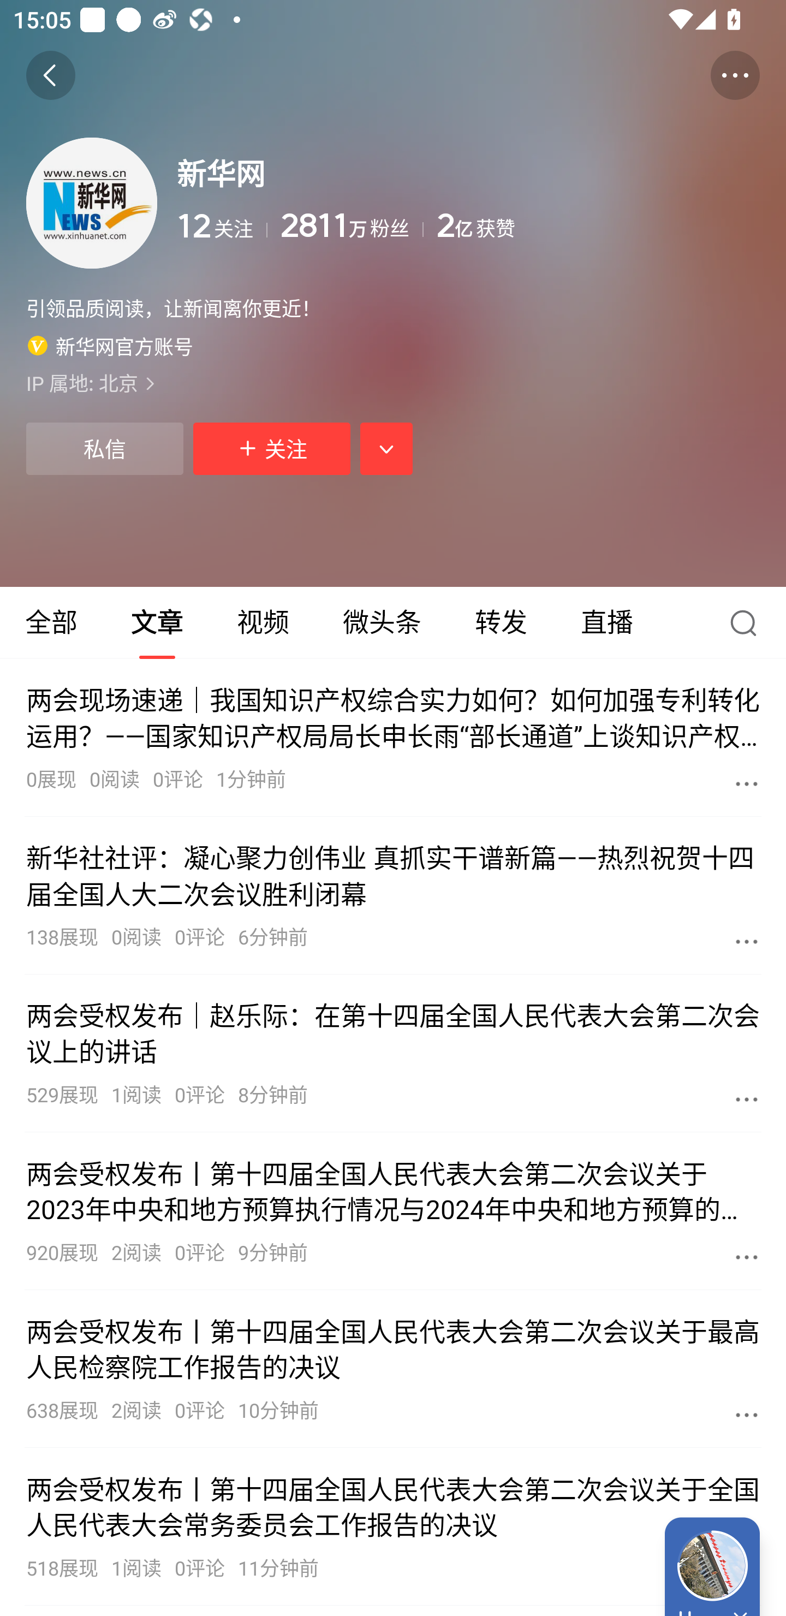 The width and height of the screenshot is (786, 1616). I want to click on 文章, so click(157, 622).